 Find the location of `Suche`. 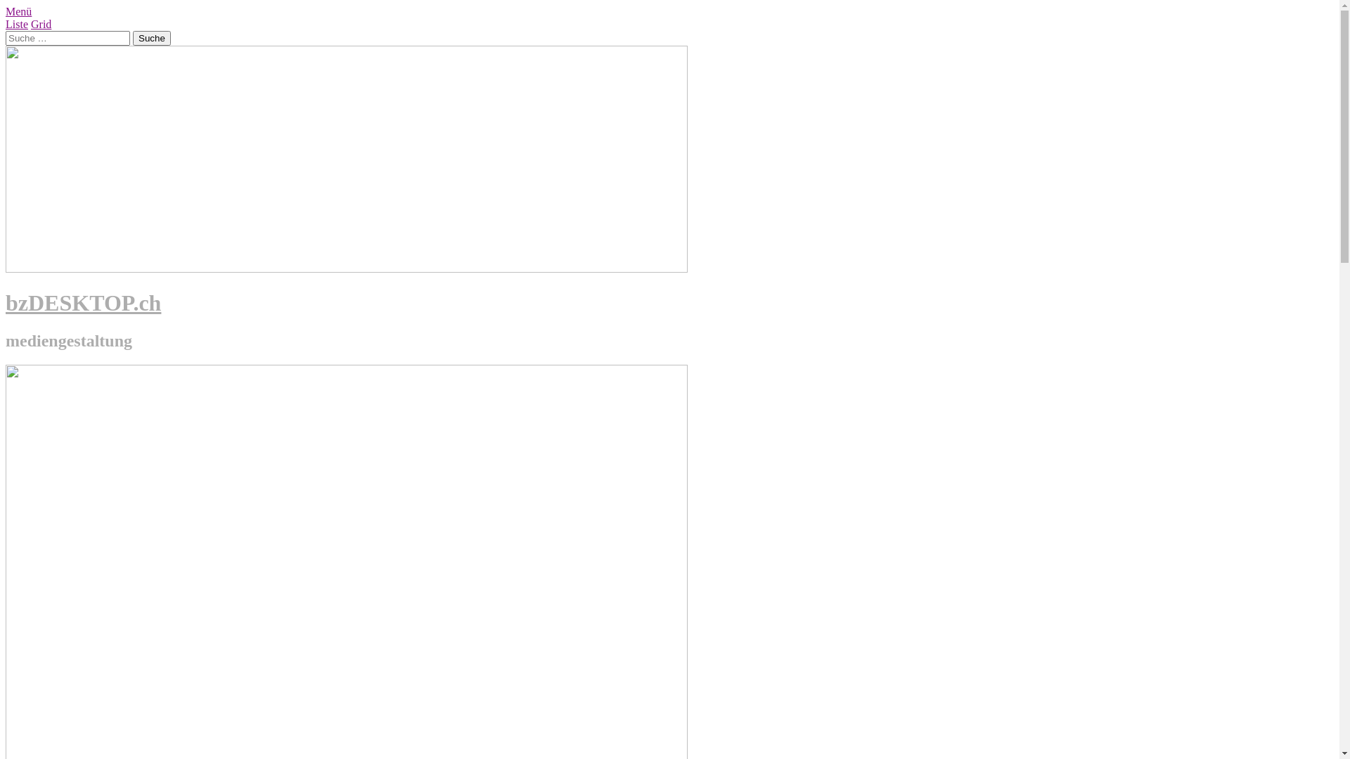

Suche is located at coordinates (152, 38).